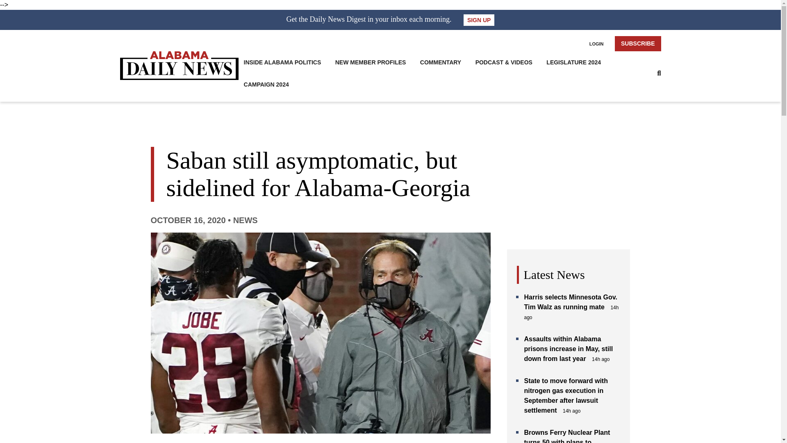 The image size is (787, 443). I want to click on SIGN UP, so click(479, 20).